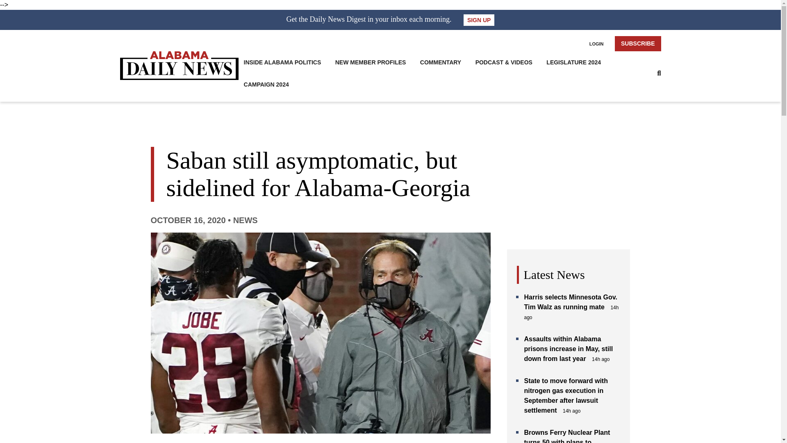 The image size is (787, 443). I want to click on SIGN UP, so click(479, 20).